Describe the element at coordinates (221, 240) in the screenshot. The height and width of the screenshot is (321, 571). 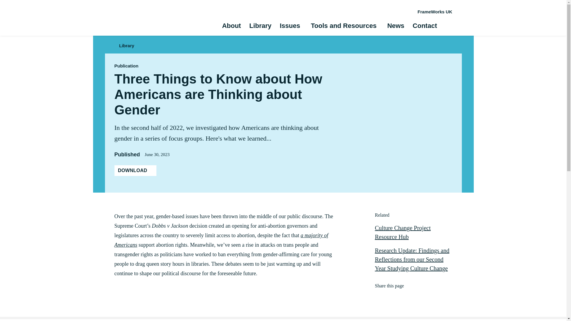
I see `a majority of Americans` at that location.